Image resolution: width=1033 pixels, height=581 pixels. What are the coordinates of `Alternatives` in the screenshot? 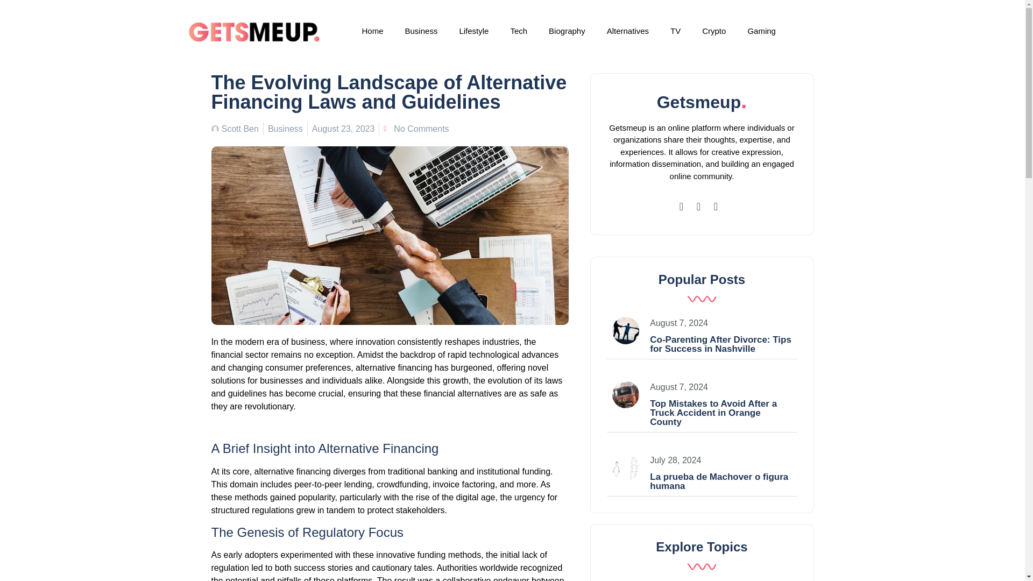 It's located at (628, 31).